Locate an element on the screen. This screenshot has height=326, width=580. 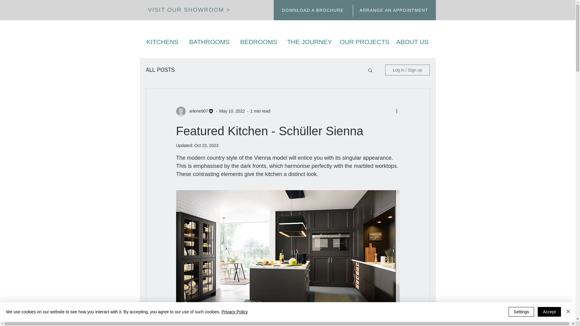
THE JOURNEY is located at coordinates (308, 42).